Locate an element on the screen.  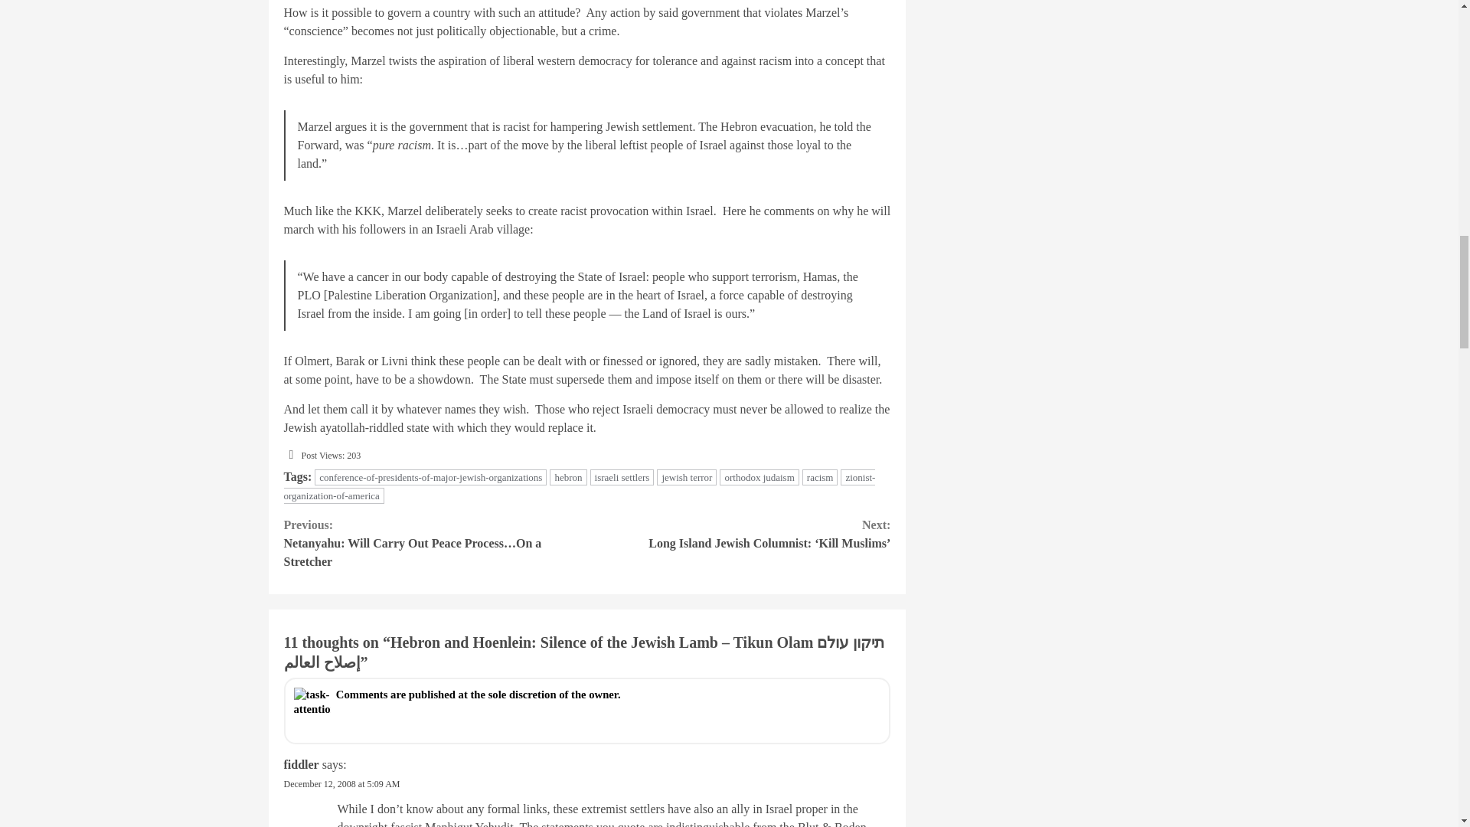
orthodox judaism is located at coordinates (759, 477).